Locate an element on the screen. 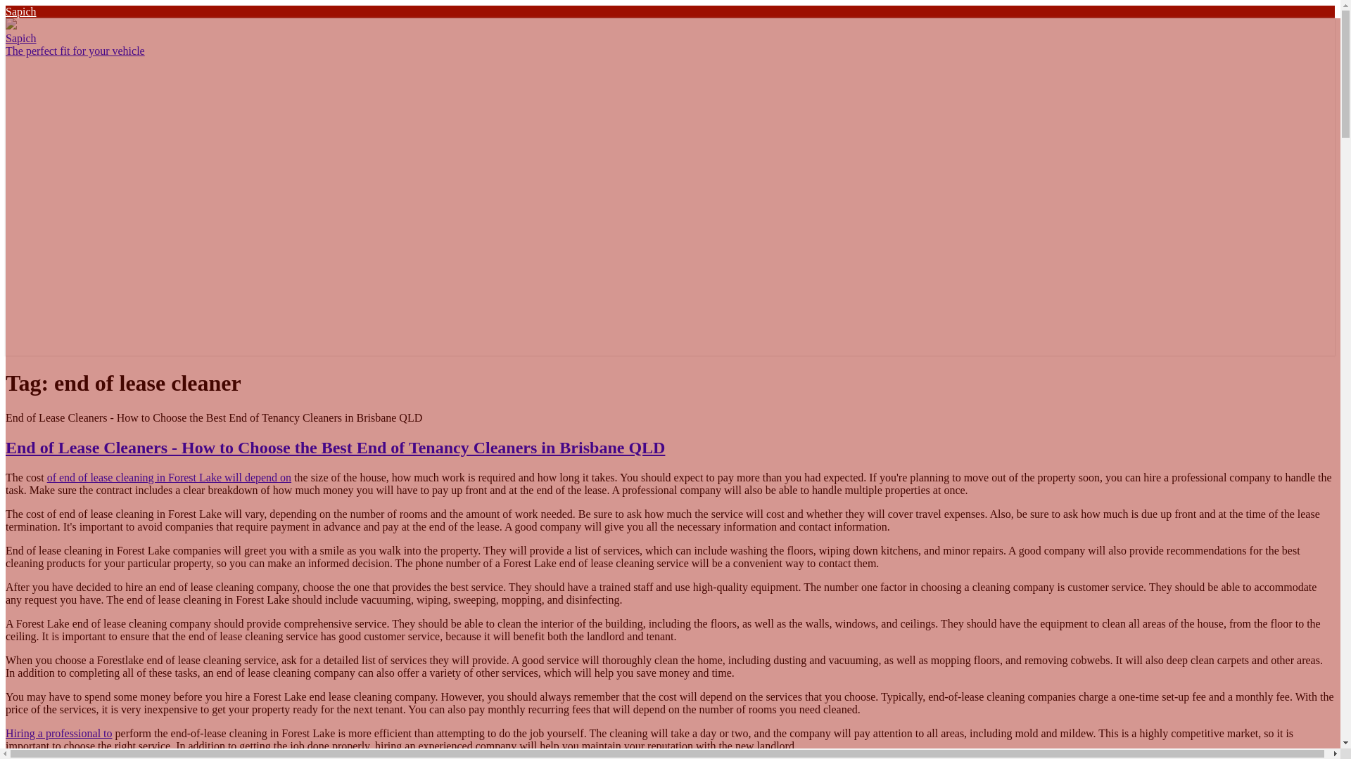 The width and height of the screenshot is (1351, 759). Sapich is located at coordinates (20, 11).